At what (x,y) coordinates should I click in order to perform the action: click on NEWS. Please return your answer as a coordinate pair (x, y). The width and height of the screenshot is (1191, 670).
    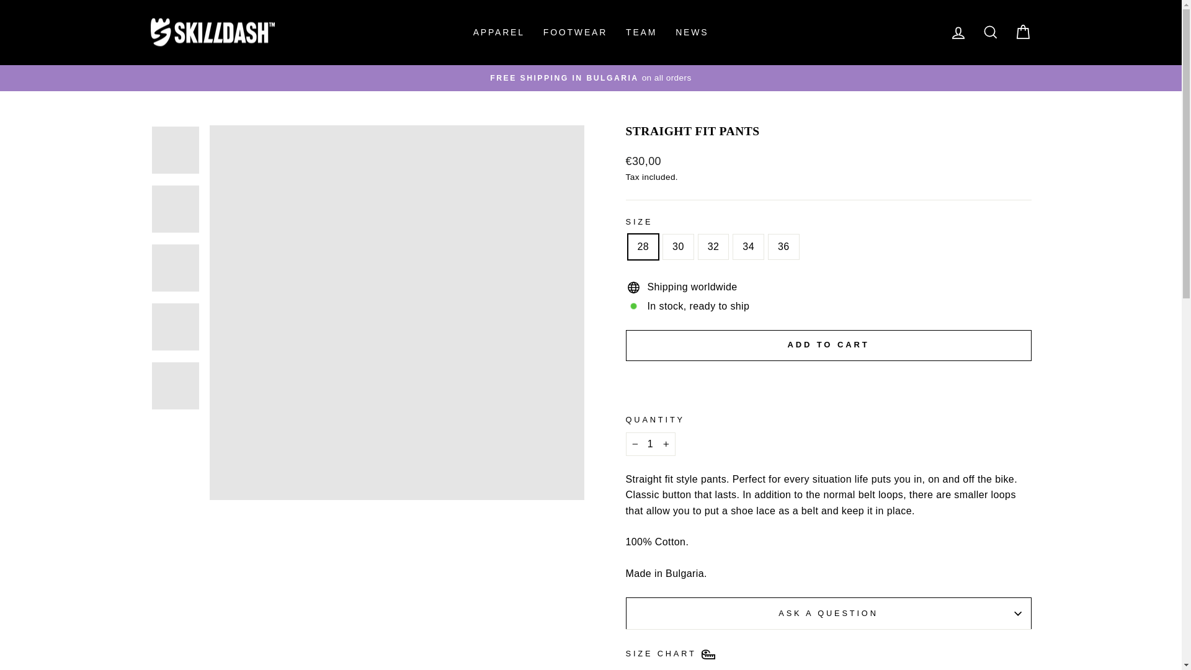
    Looking at the image, I should click on (692, 32).